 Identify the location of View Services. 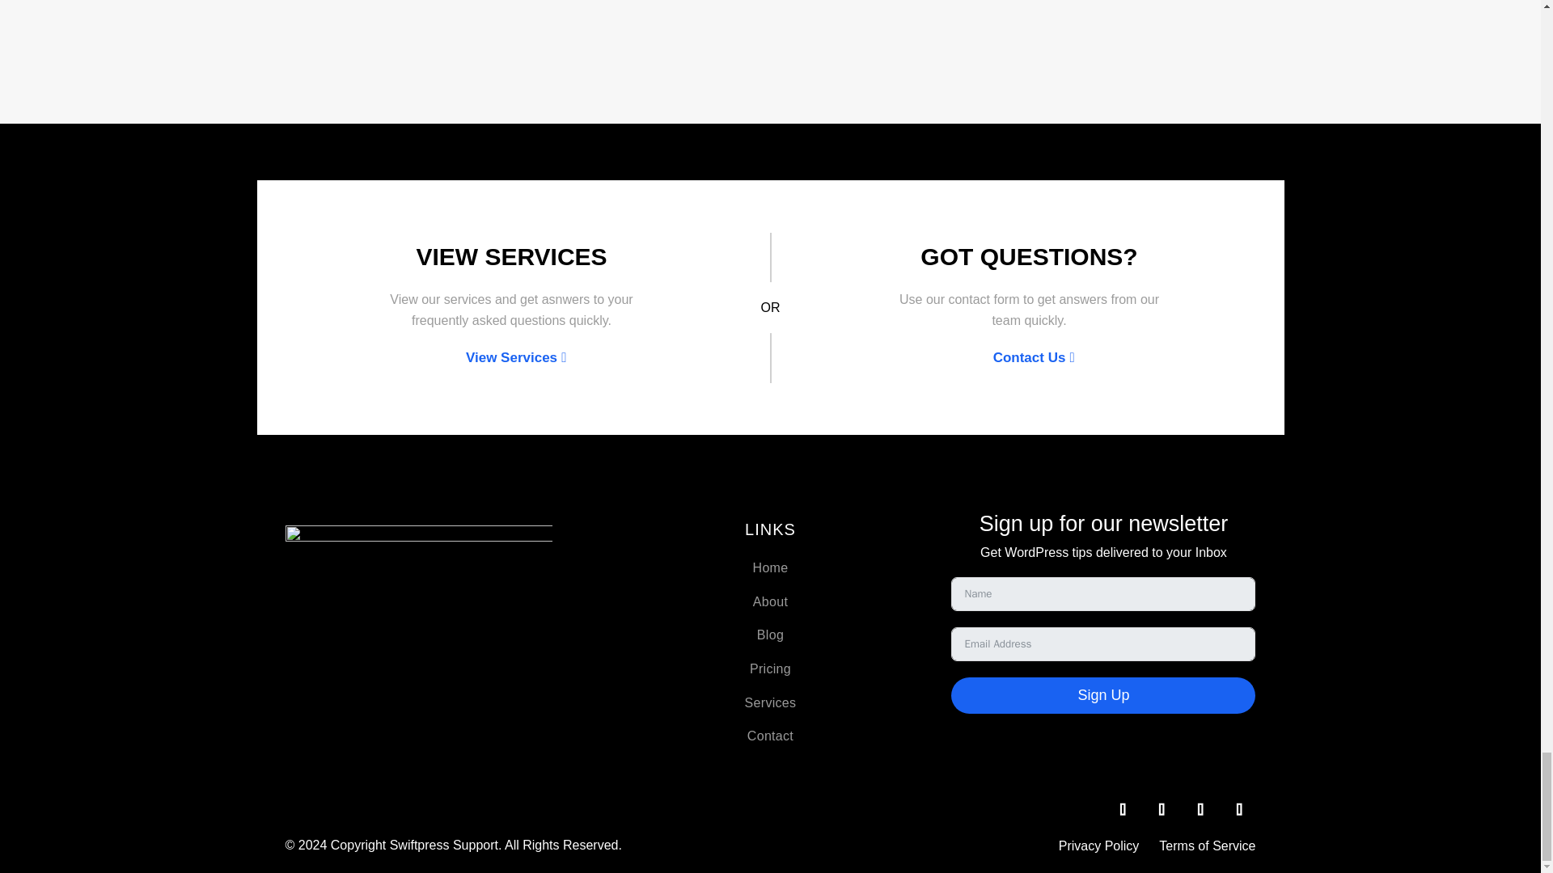
(511, 357).